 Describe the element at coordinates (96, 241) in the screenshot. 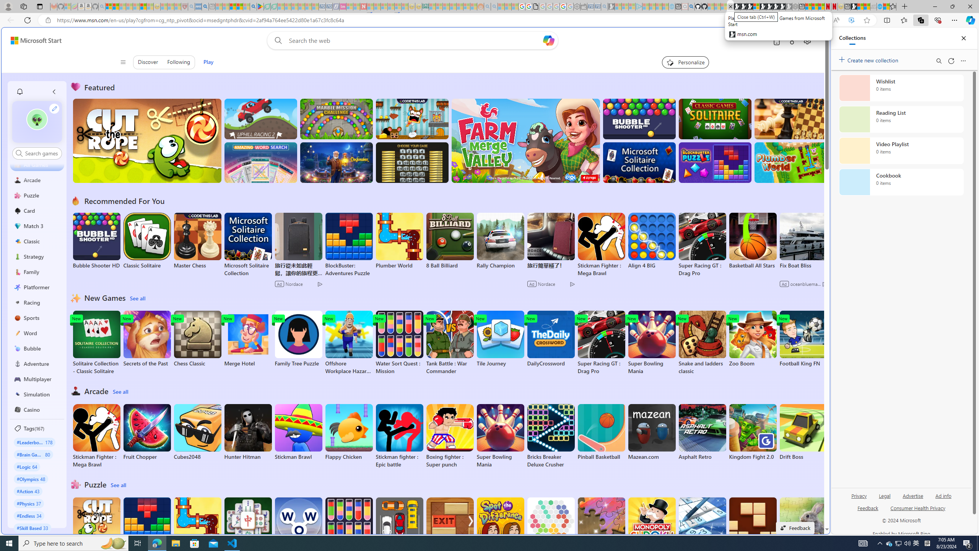

I see `Bubble Shooter HD` at that location.